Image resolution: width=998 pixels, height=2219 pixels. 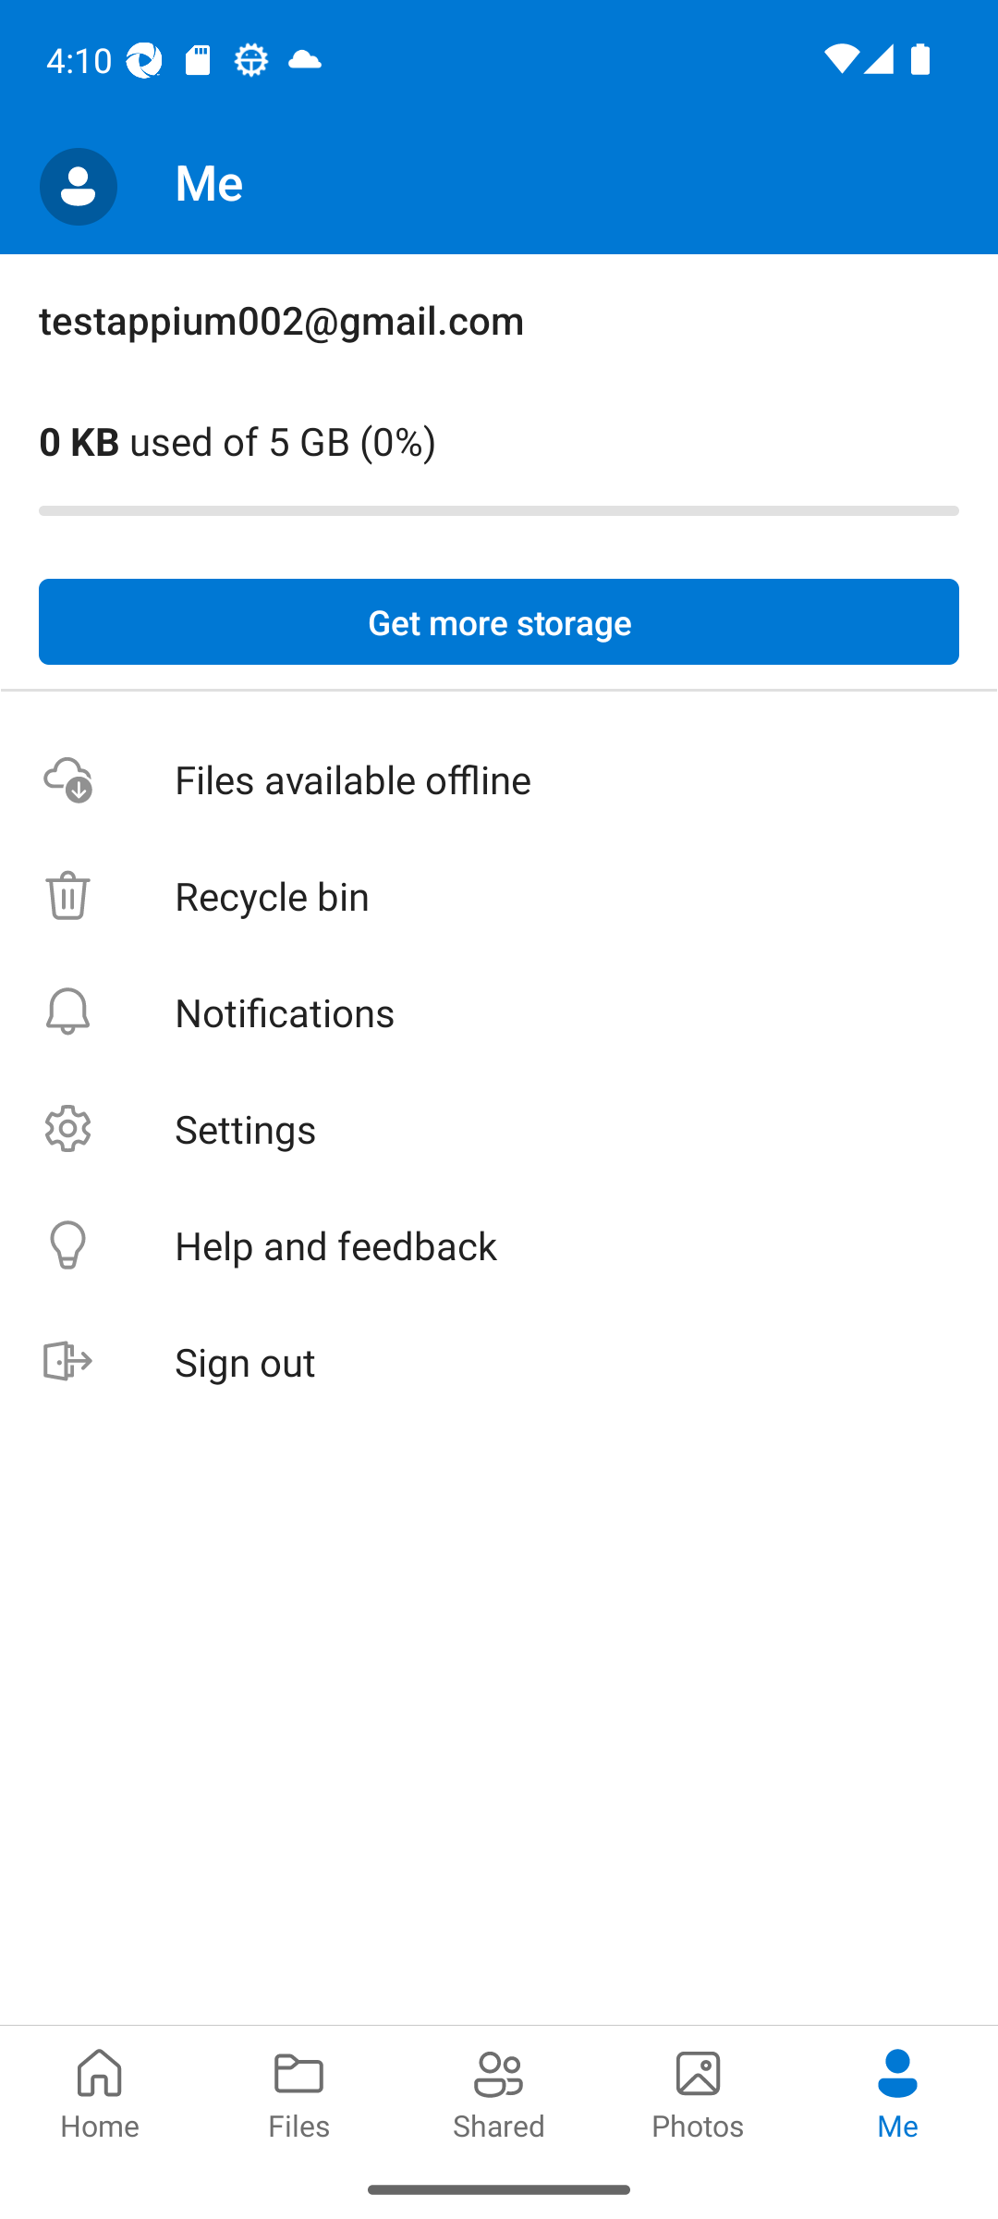 I want to click on Account switcher, so click(x=78, y=187).